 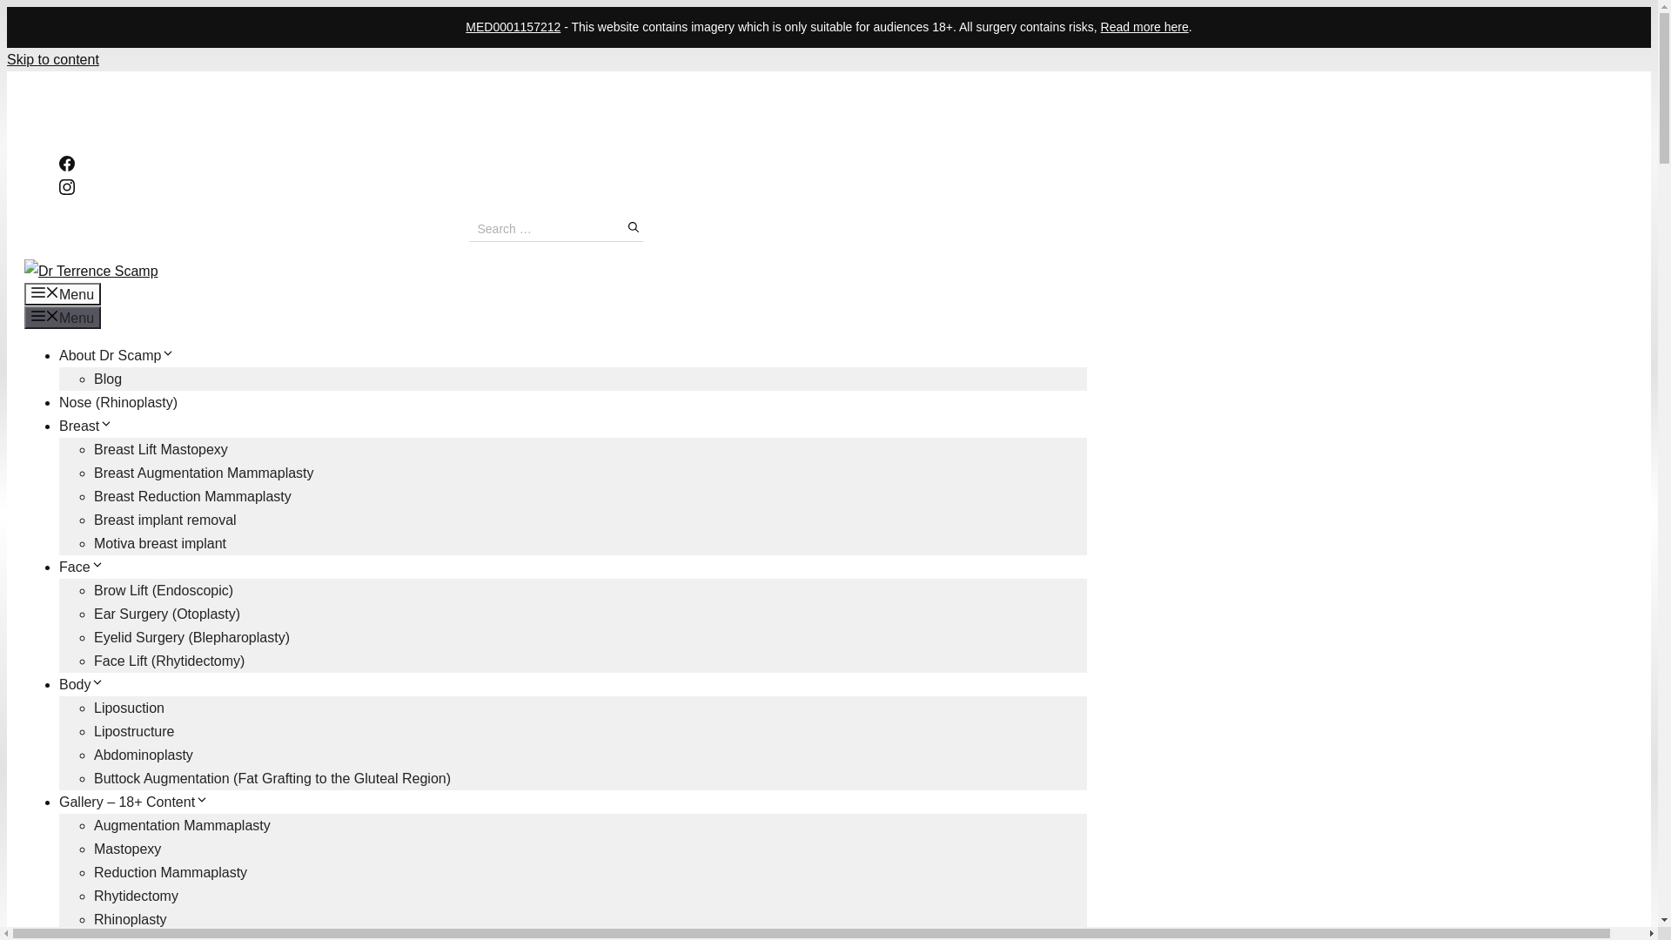 What do you see at coordinates (82, 567) in the screenshot?
I see `Face` at bounding box center [82, 567].